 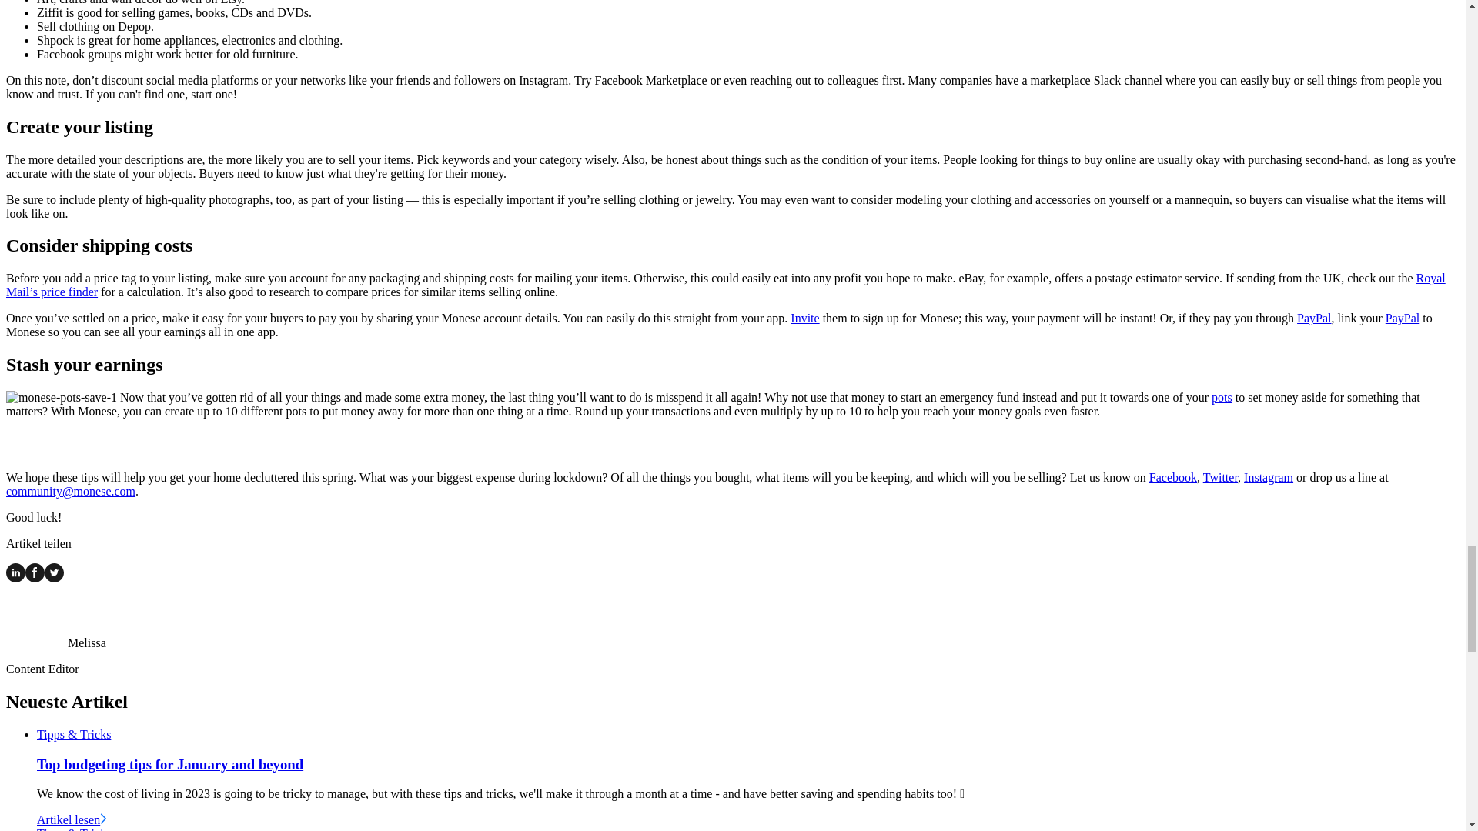 What do you see at coordinates (725, 285) in the screenshot?
I see `Get a price` at bounding box center [725, 285].